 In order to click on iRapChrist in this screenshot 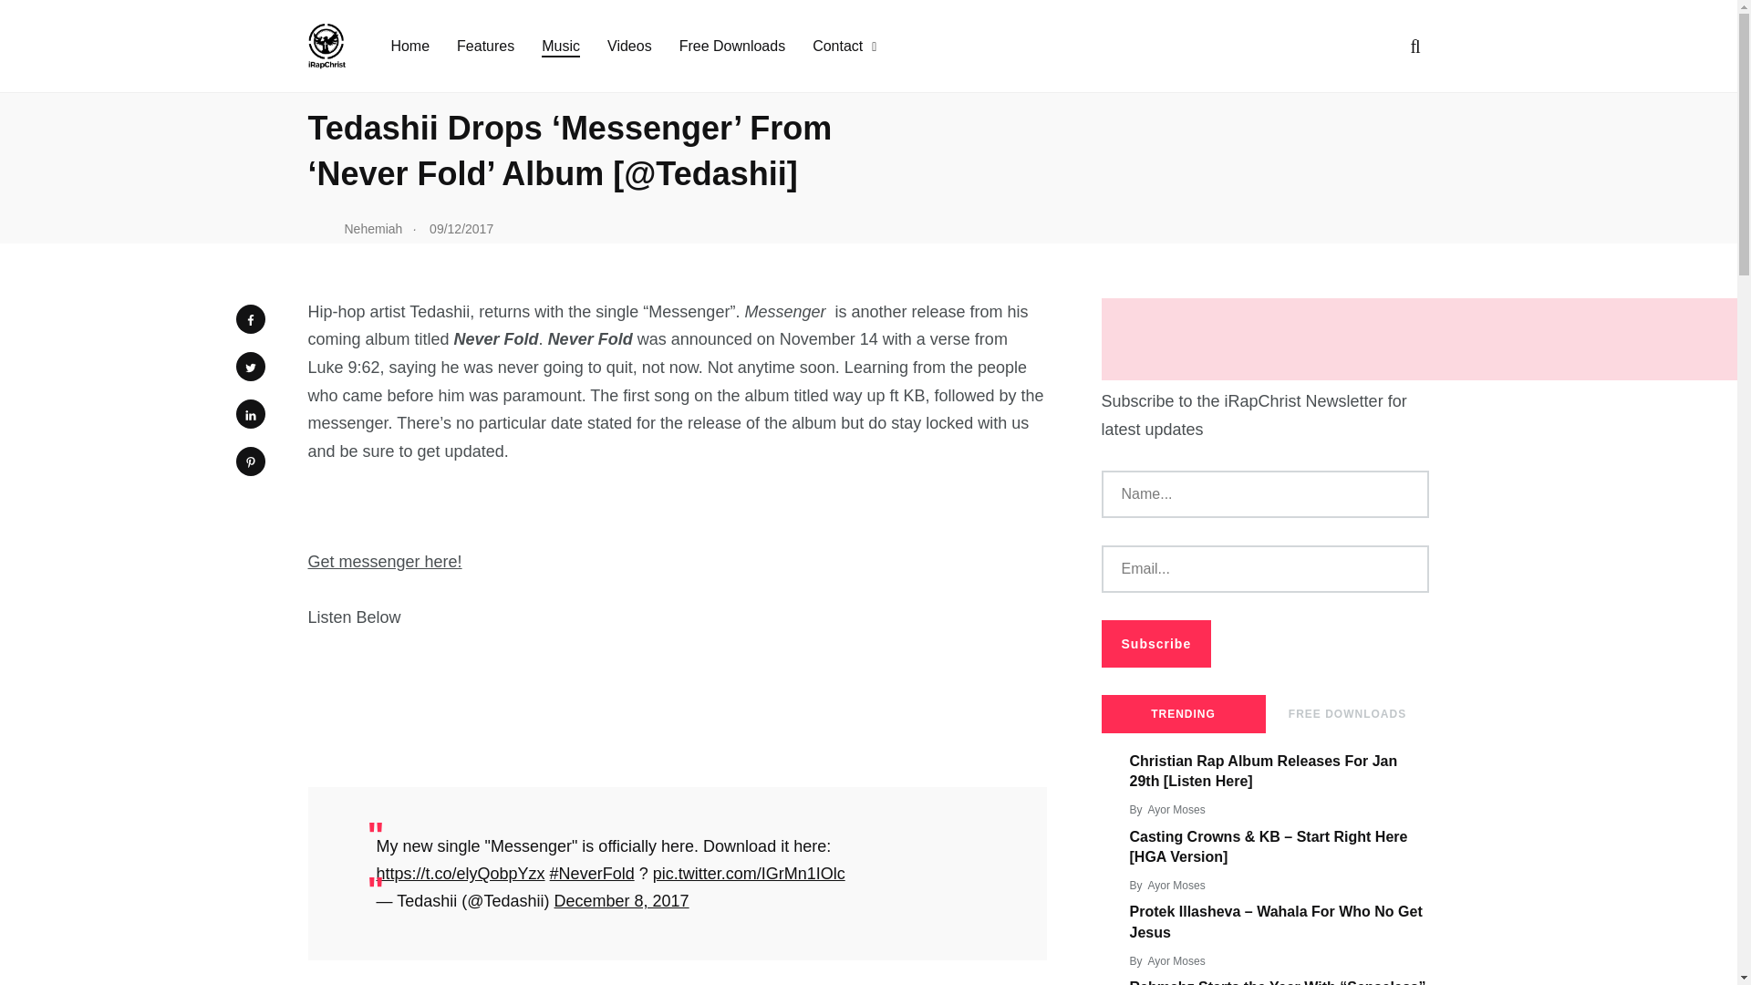, I will do `click(337, 27)`.